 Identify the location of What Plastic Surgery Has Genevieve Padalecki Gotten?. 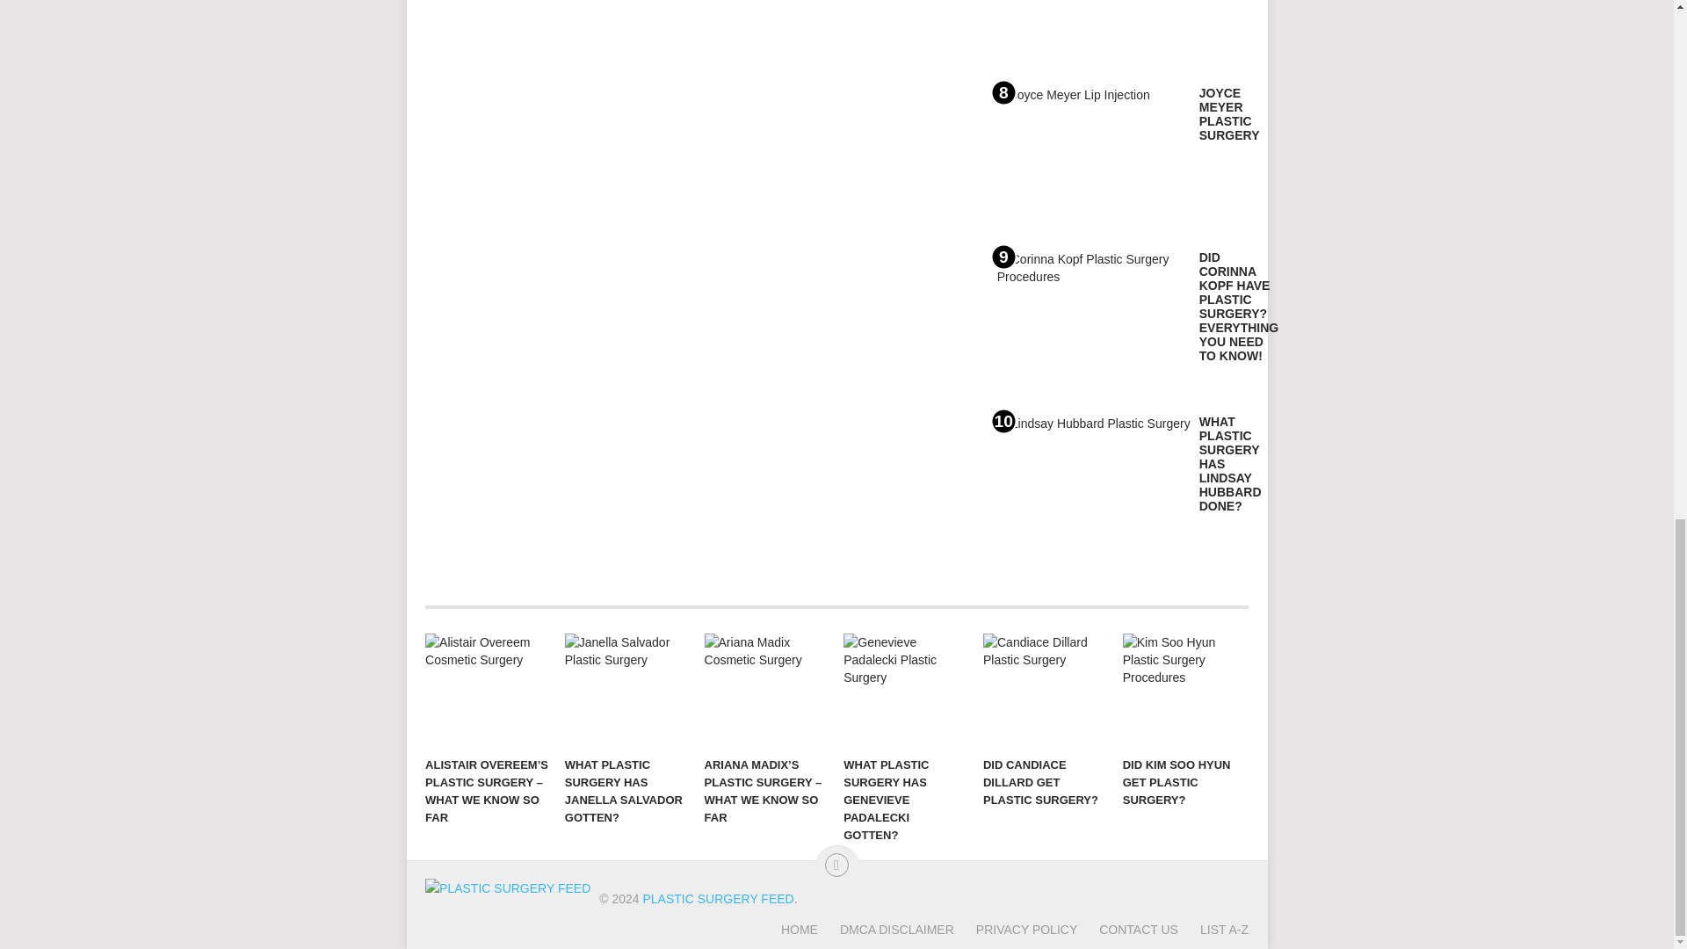
(905, 691).